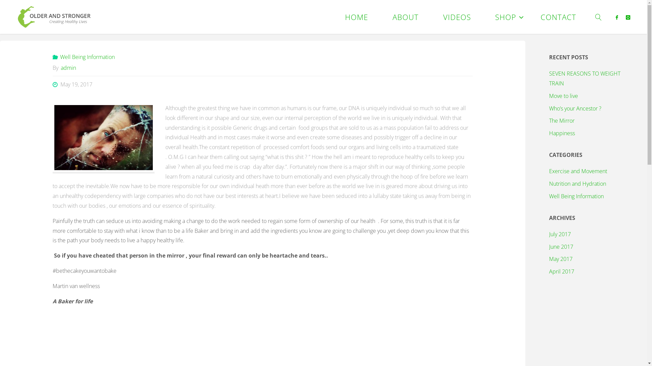 The image size is (652, 366). I want to click on Date, so click(56, 84).